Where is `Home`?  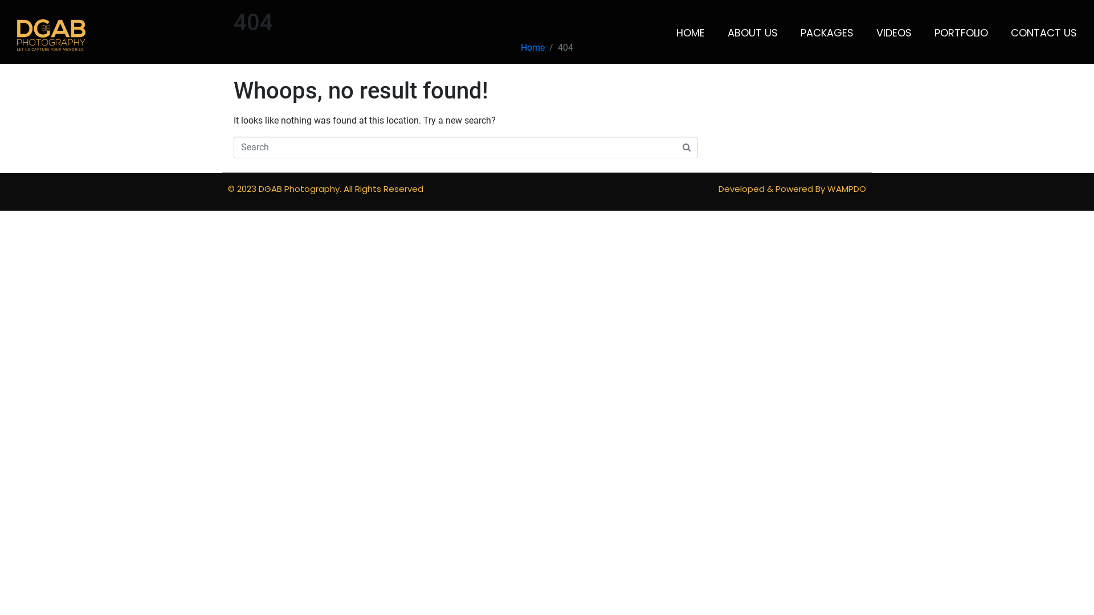 Home is located at coordinates (533, 48).